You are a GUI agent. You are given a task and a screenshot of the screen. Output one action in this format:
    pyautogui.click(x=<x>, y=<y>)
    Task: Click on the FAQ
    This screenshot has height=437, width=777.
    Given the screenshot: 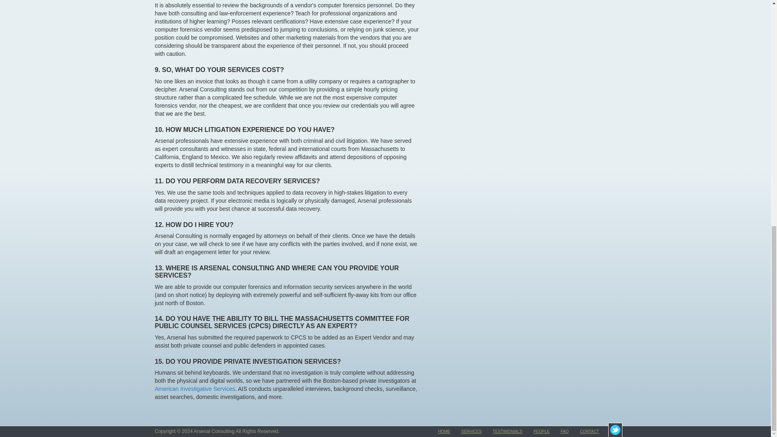 What is the action you would take?
    pyautogui.click(x=565, y=431)
    